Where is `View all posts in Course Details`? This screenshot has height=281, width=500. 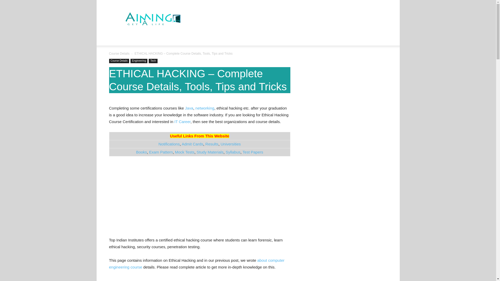 View all posts in Course Details is located at coordinates (119, 53).